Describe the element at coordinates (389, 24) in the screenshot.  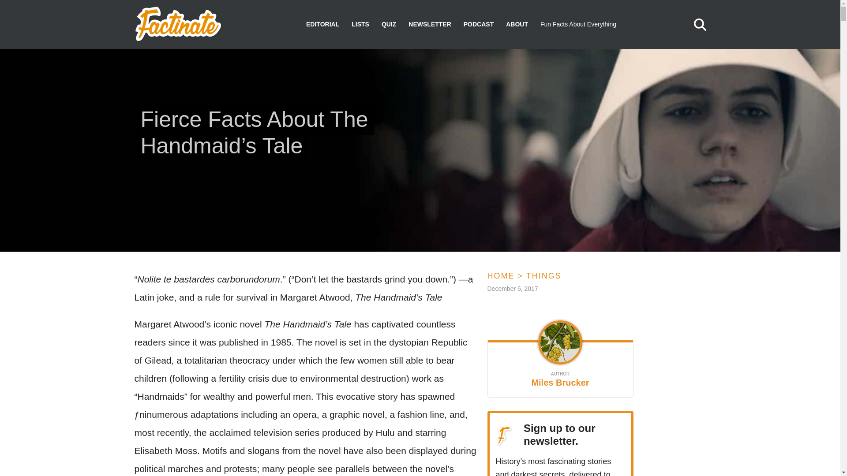
I see `QUIZ` at that location.